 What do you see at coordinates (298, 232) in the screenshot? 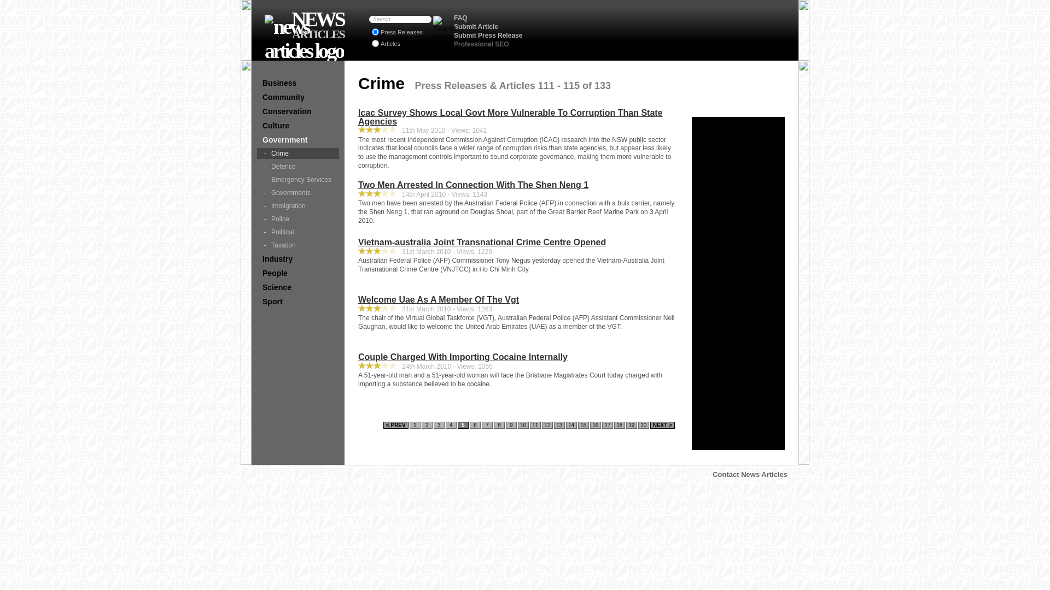
I see `Political` at bounding box center [298, 232].